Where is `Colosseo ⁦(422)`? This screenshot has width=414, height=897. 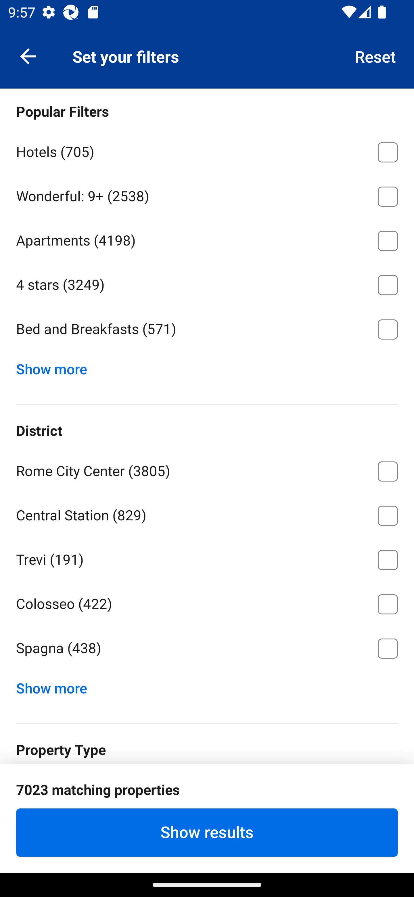 Colosseo ⁦(422) is located at coordinates (207, 602).